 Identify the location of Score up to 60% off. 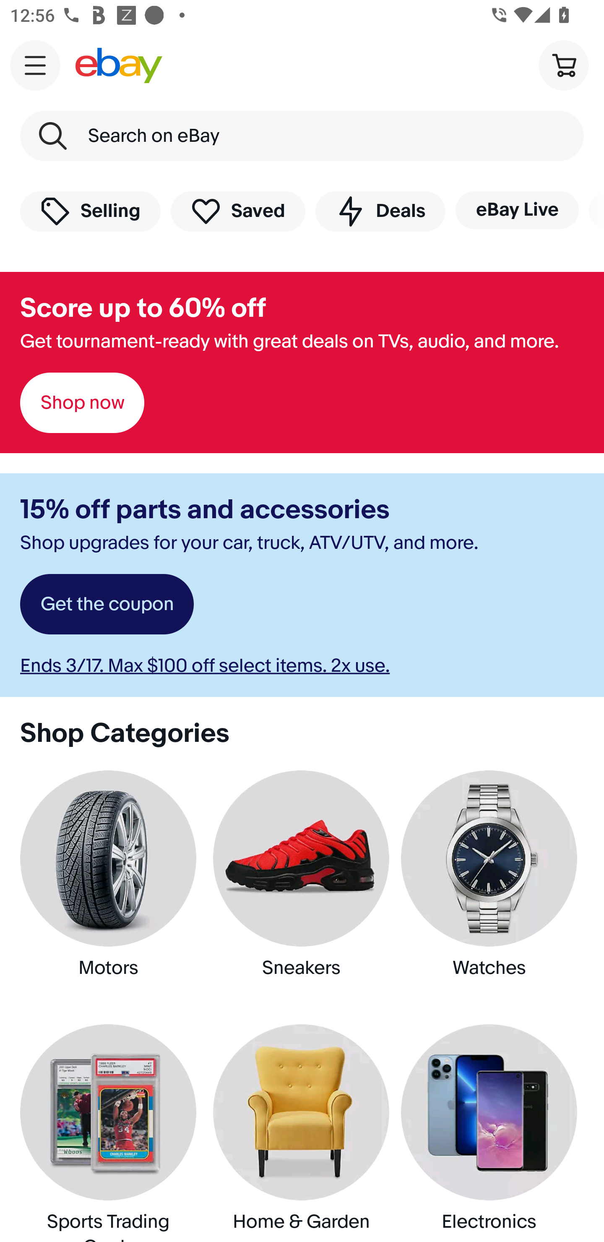
(143, 308).